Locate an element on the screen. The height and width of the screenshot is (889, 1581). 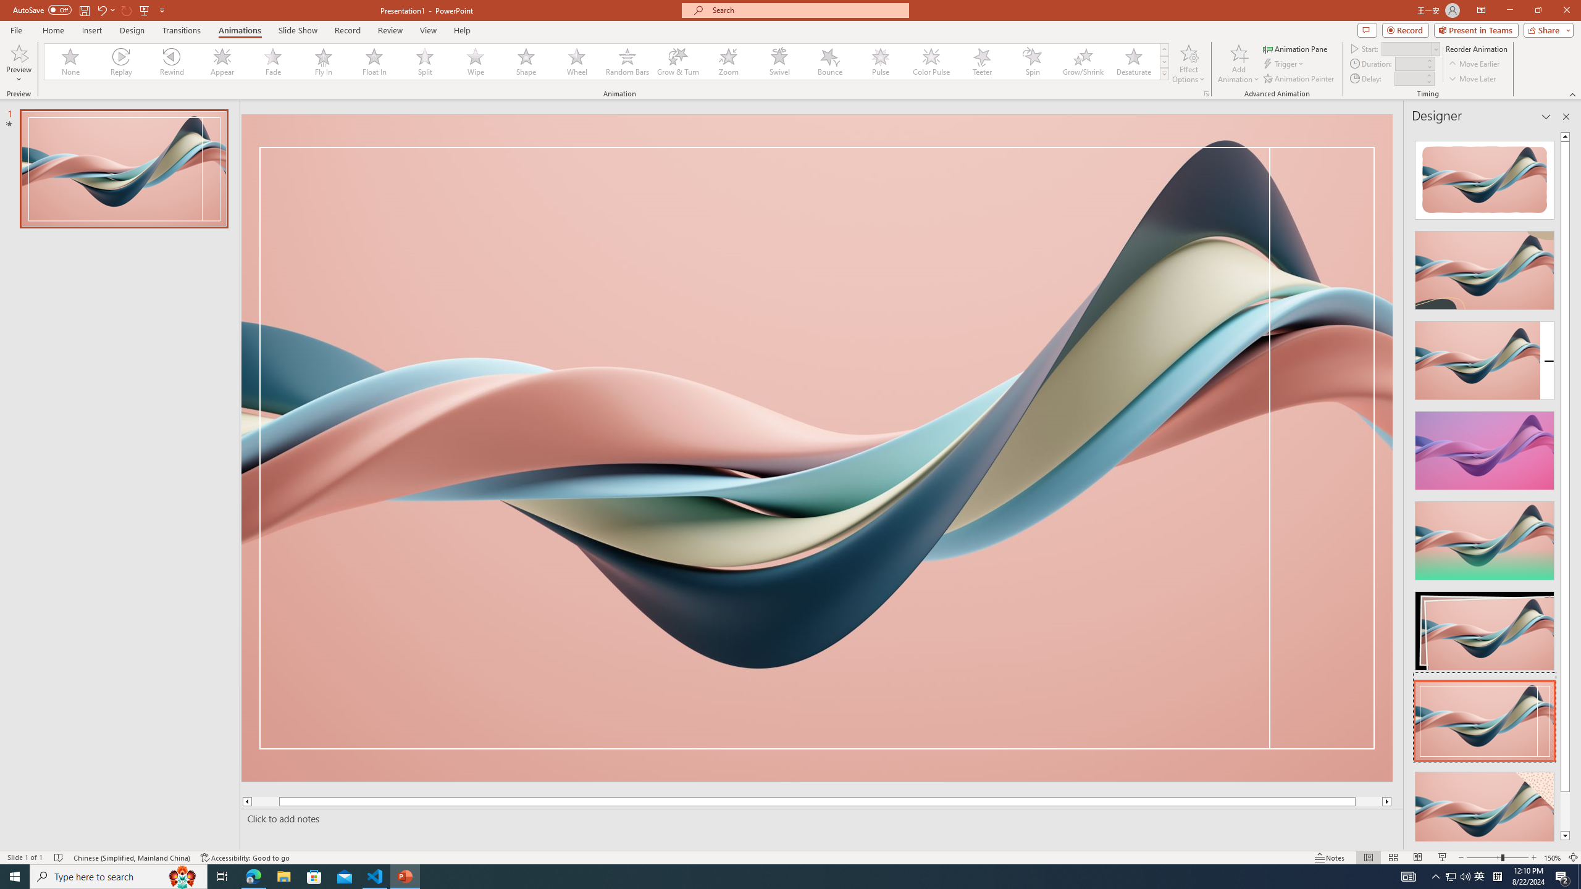
AutomationID: AnimationGallery is located at coordinates (606, 62).